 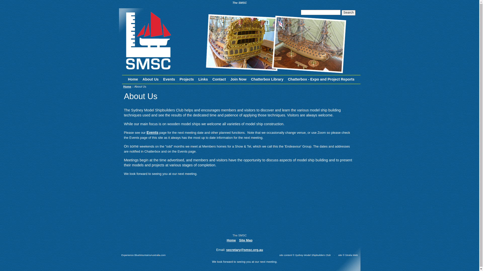 I want to click on Links, so click(x=203, y=79).